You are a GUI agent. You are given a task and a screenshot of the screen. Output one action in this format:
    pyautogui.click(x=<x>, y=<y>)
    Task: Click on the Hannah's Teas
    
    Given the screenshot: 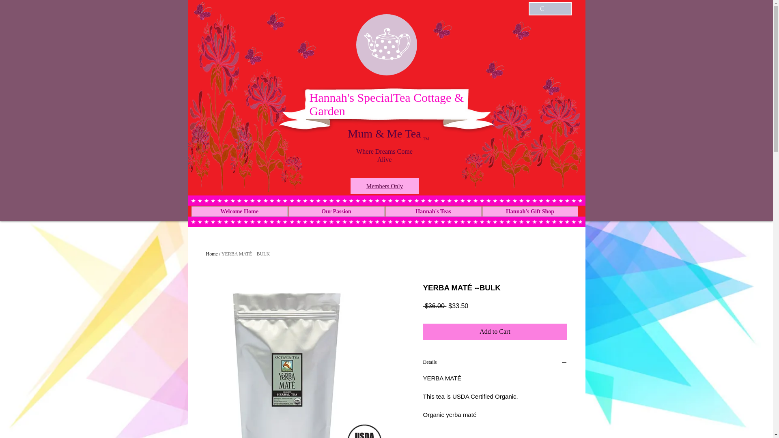 What is the action you would take?
    pyautogui.click(x=433, y=211)
    